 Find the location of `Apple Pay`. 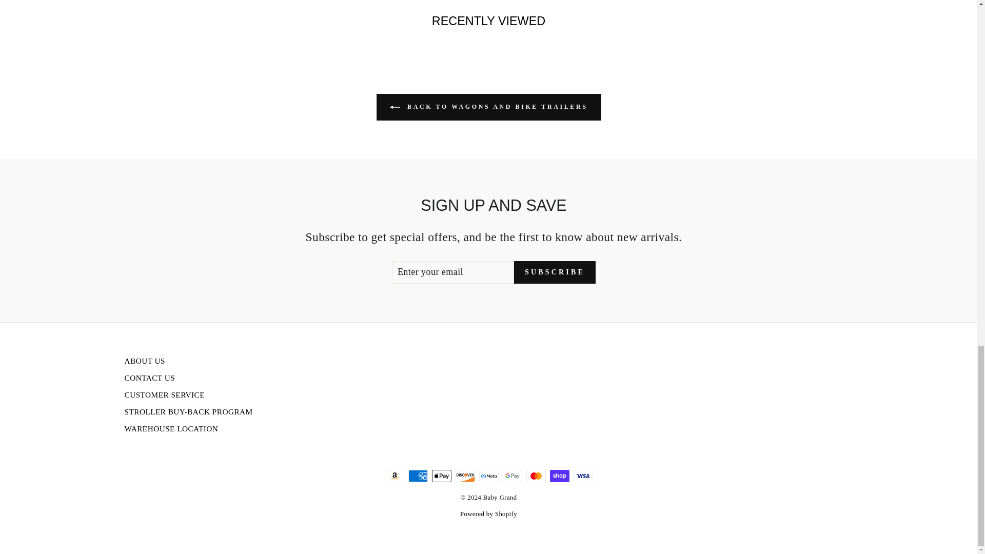

Apple Pay is located at coordinates (441, 476).